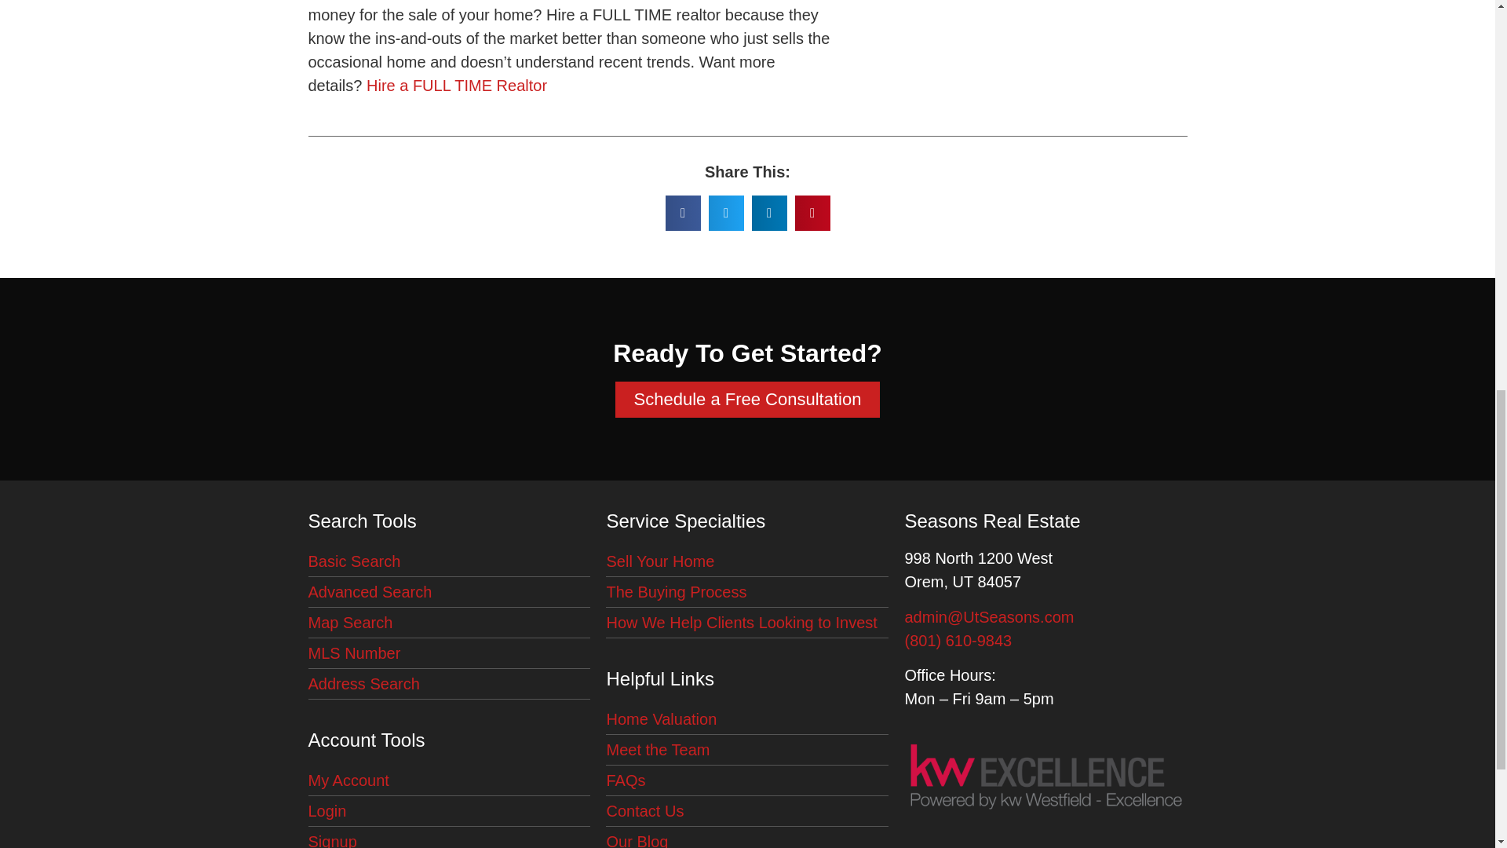 This screenshot has width=1507, height=848. I want to click on Address Search, so click(449, 685).